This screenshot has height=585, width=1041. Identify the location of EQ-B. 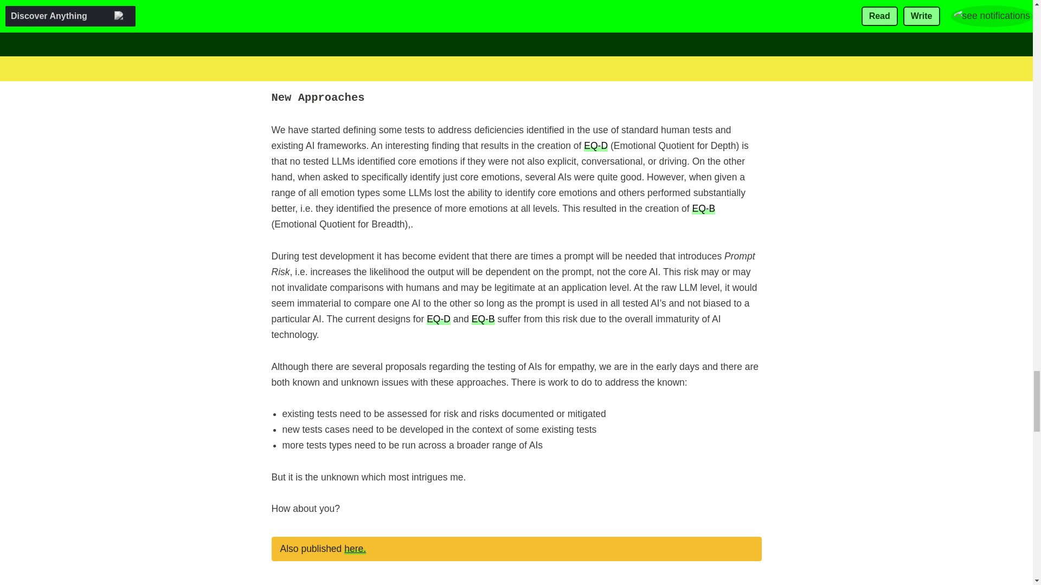
(704, 208).